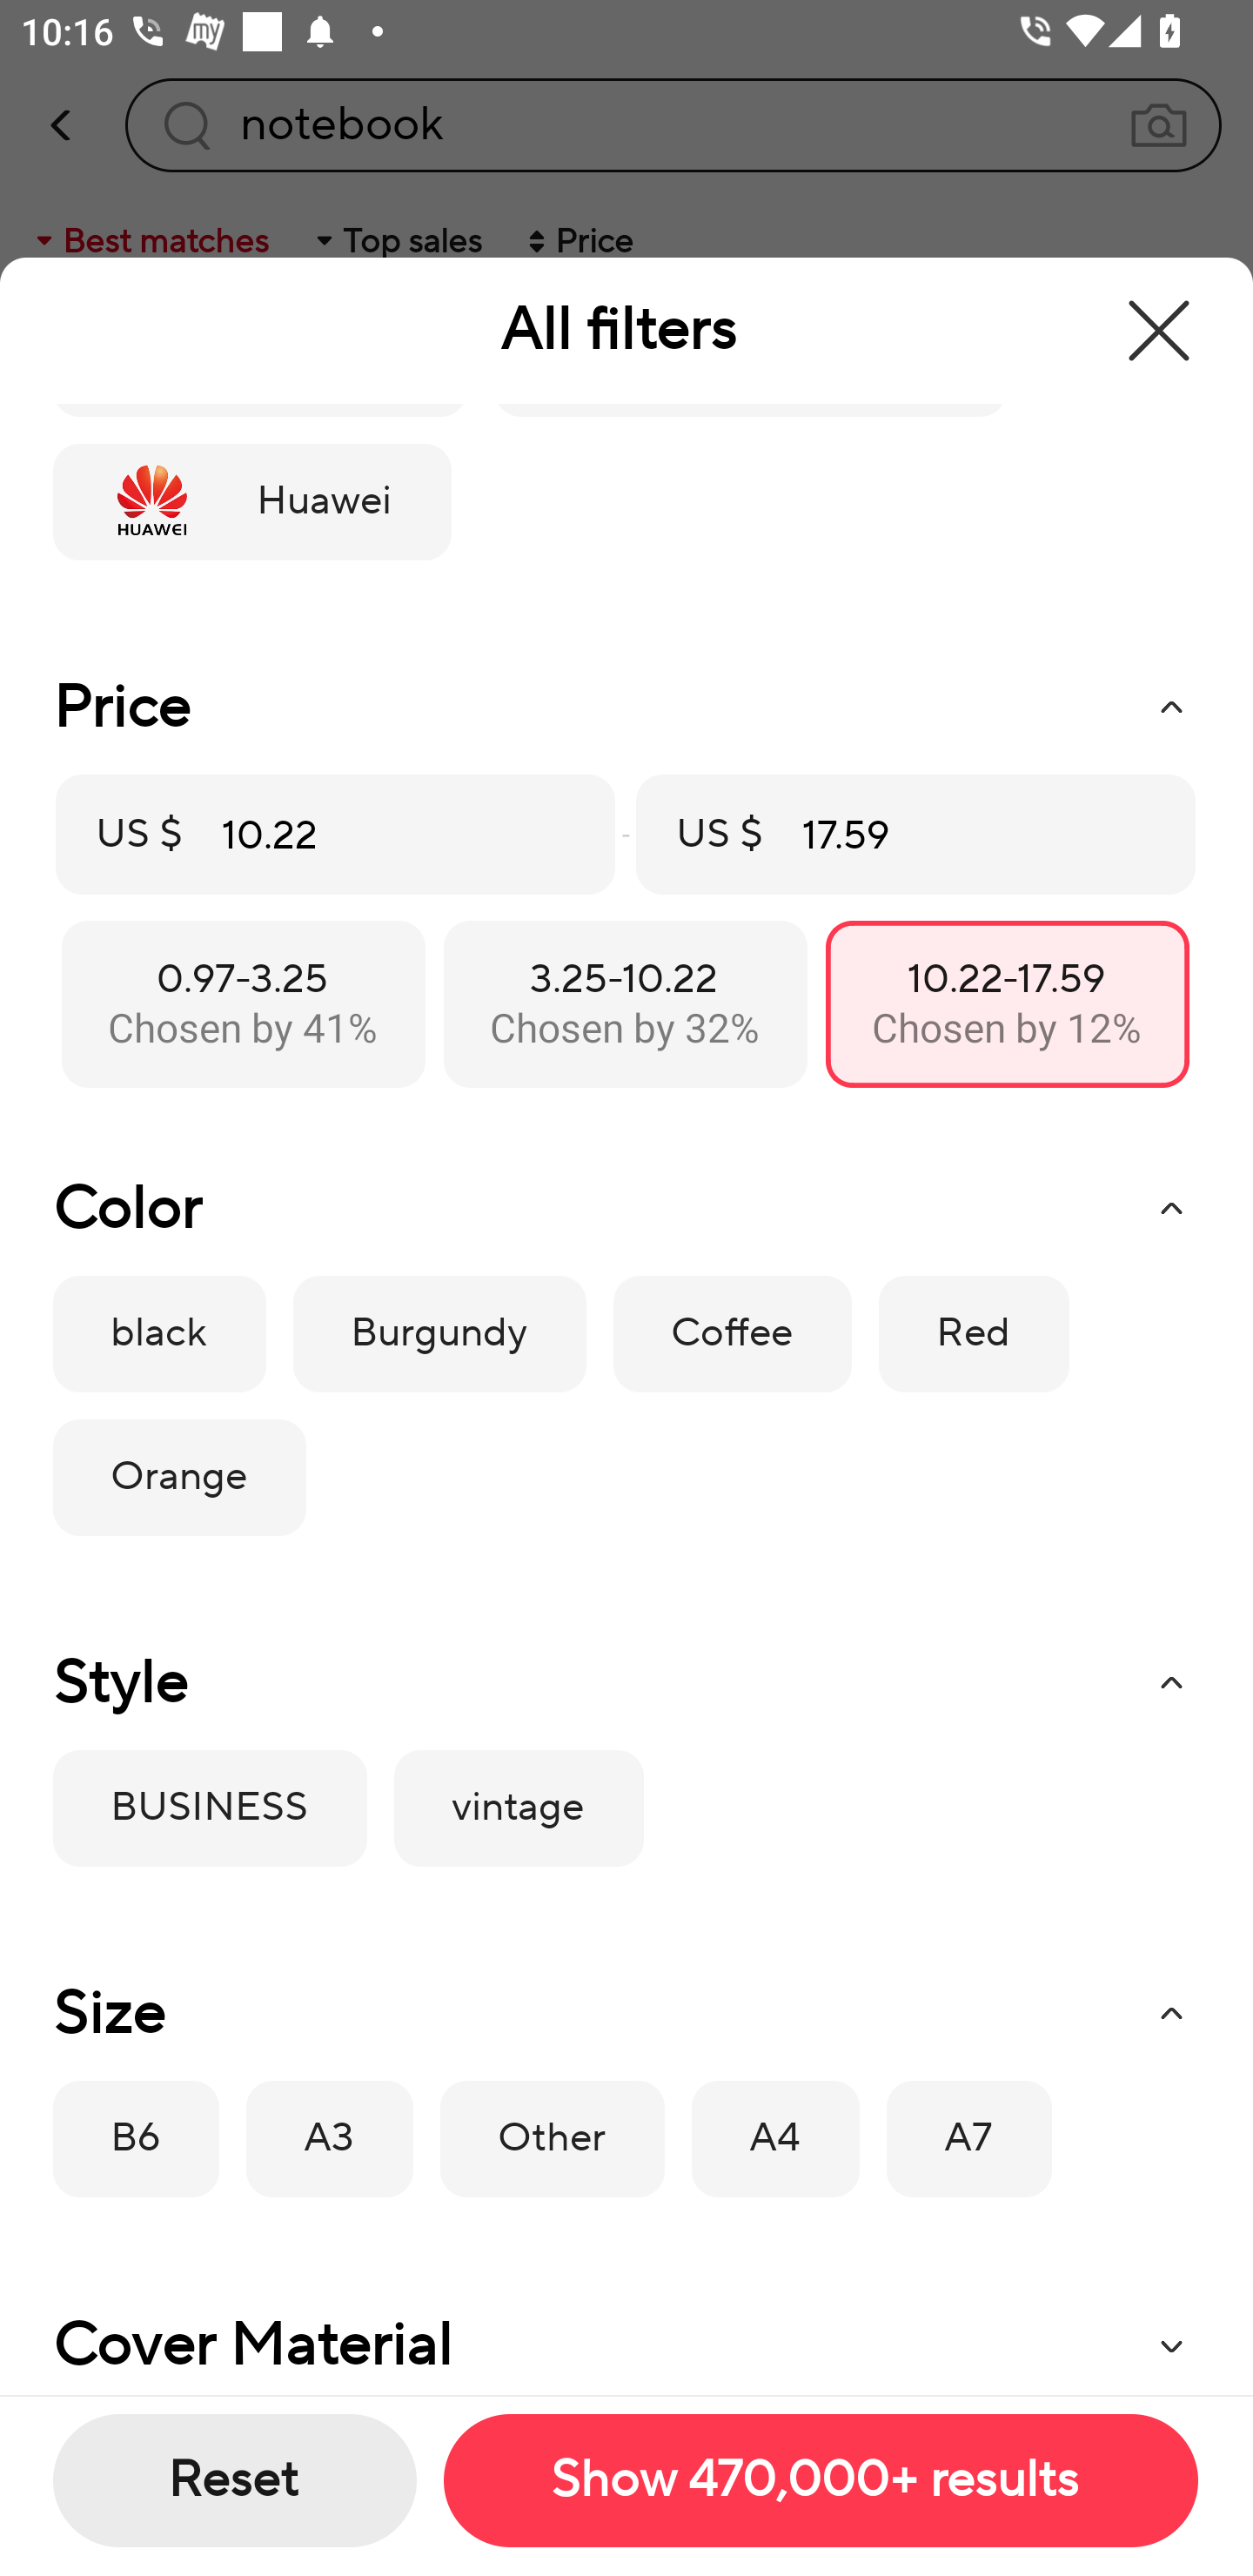 Image resolution: width=1253 pixels, height=2576 pixels. I want to click on Other, so click(552, 2139).